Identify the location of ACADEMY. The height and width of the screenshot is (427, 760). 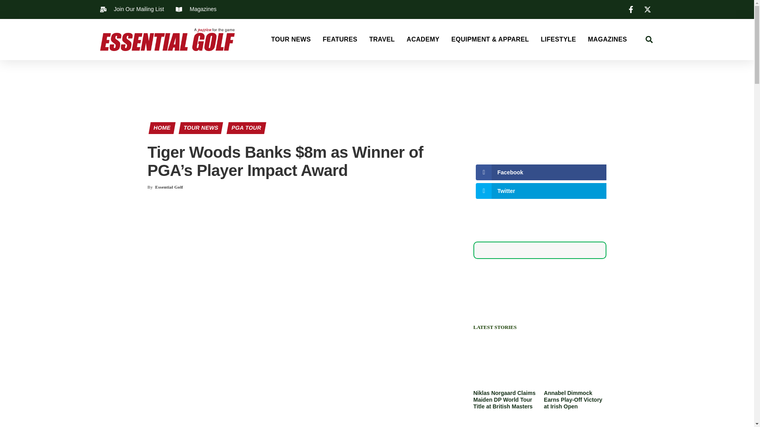
(423, 40).